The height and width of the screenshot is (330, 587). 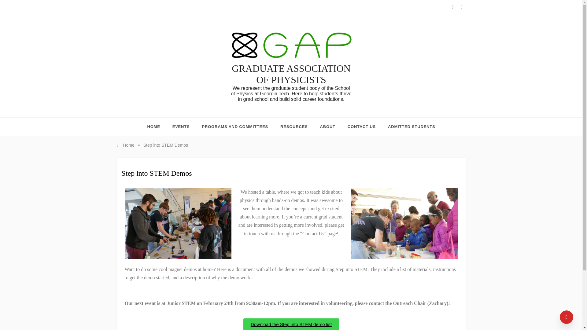 What do you see at coordinates (567, 317) in the screenshot?
I see `Go to Top` at bounding box center [567, 317].